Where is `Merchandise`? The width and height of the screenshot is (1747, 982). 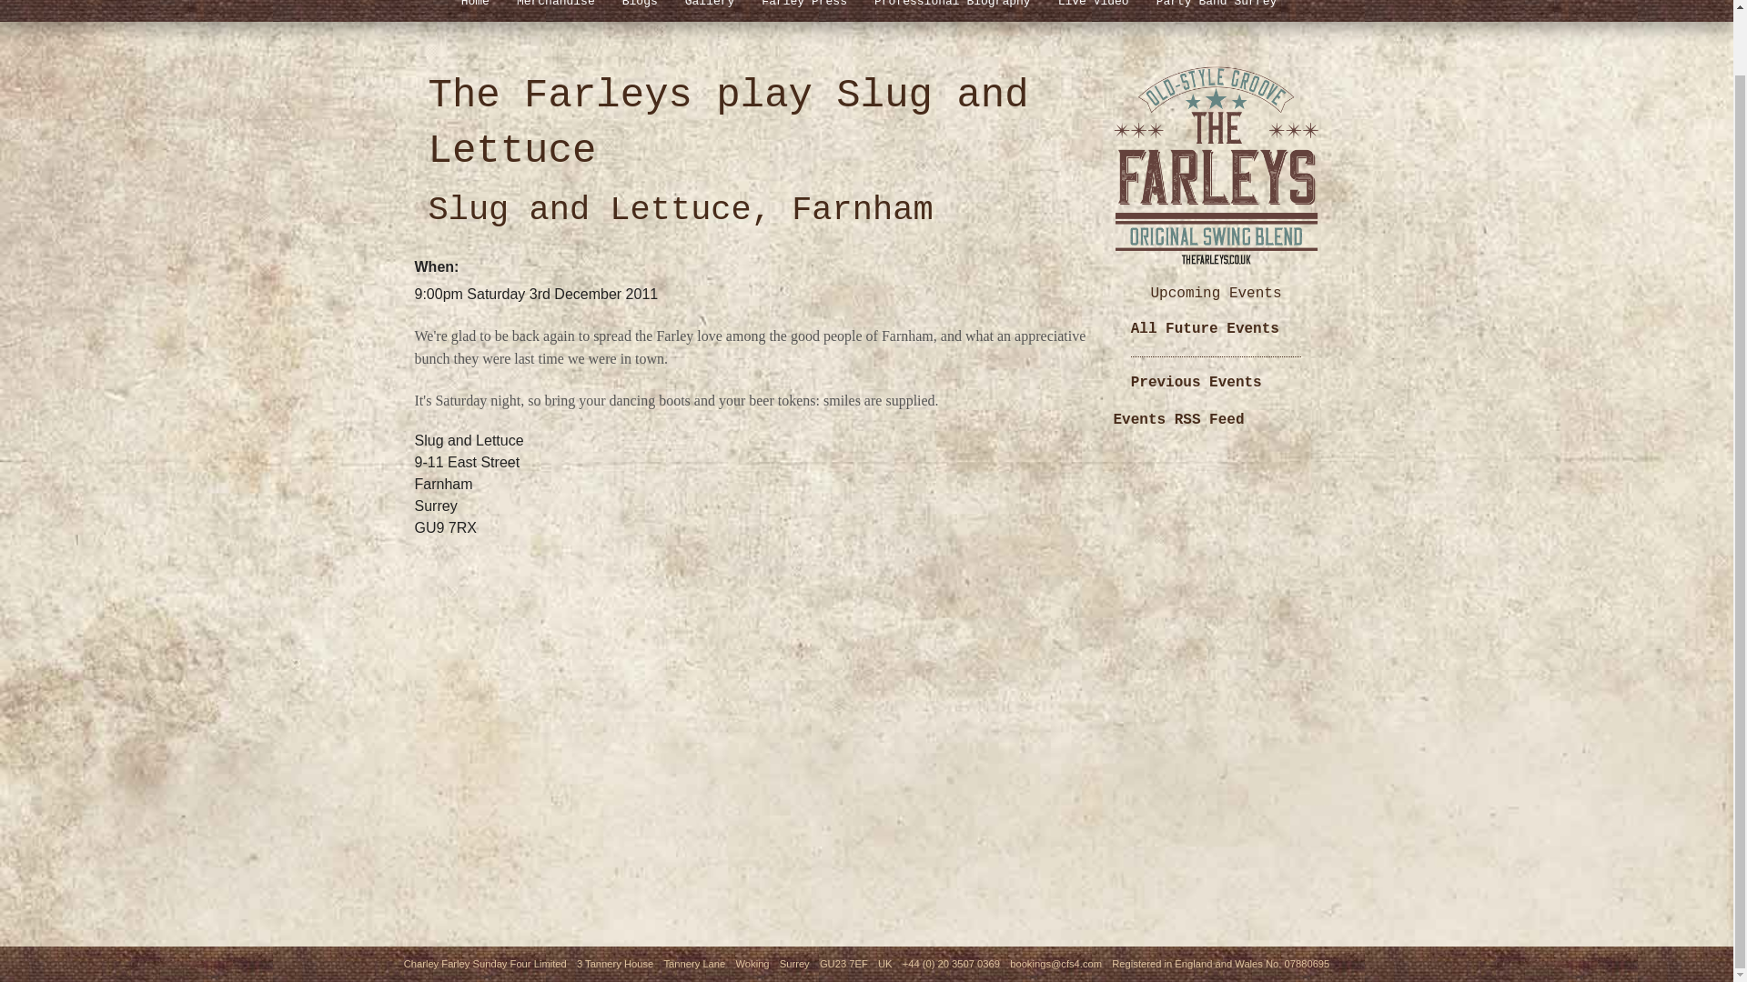
Merchandise is located at coordinates (555, 11).